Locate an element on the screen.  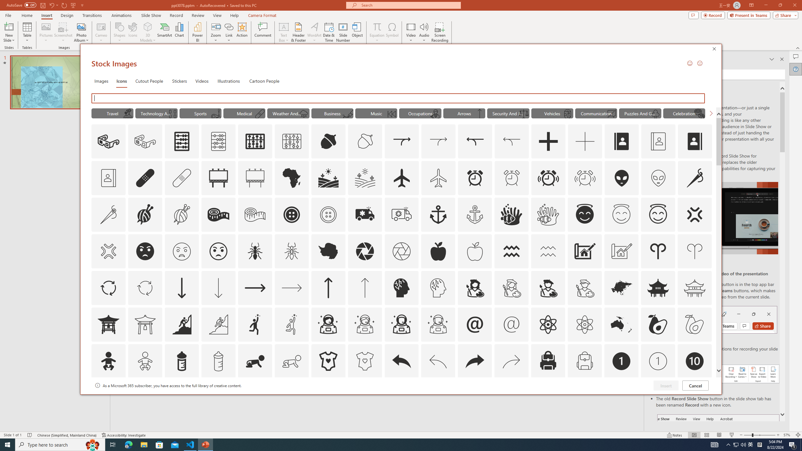
AutomationID: Icons_Agriculture_M is located at coordinates (365, 178).